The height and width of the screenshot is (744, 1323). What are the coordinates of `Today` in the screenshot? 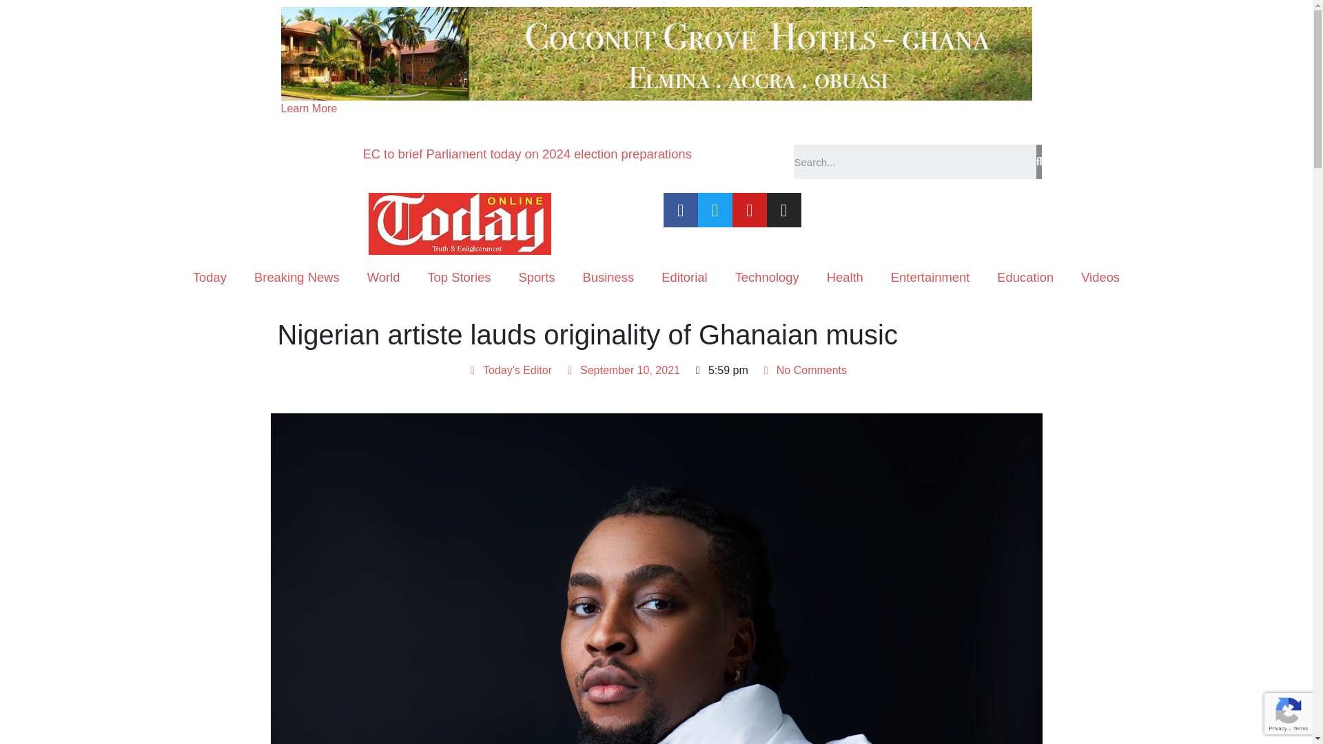 It's located at (209, 277).